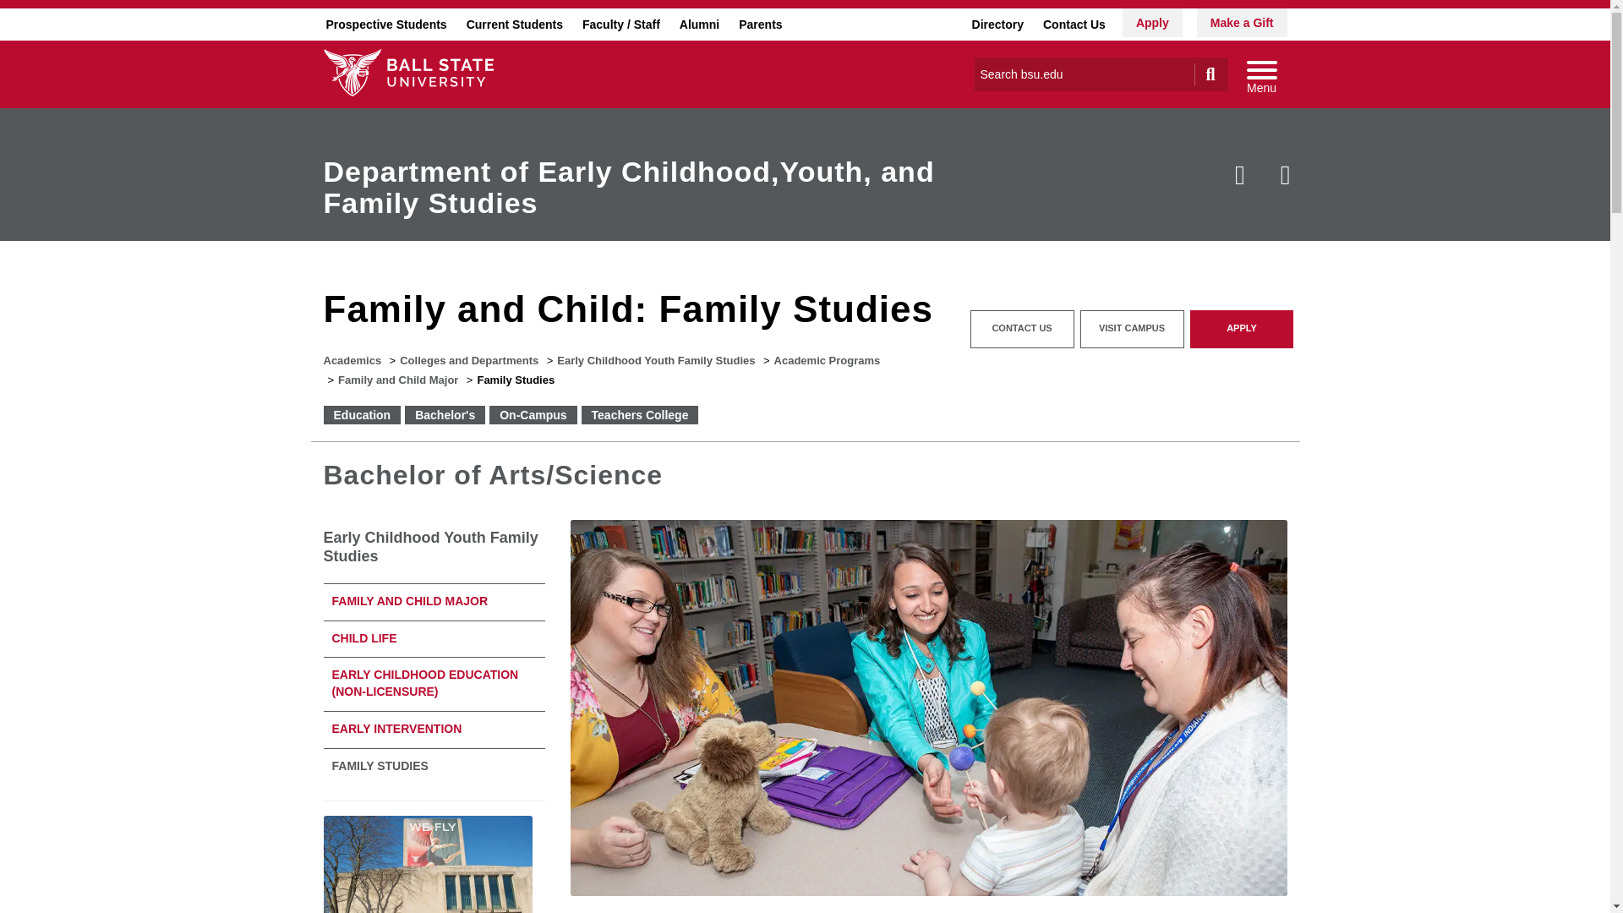  I want to click on Current Students, so click(514, 24).